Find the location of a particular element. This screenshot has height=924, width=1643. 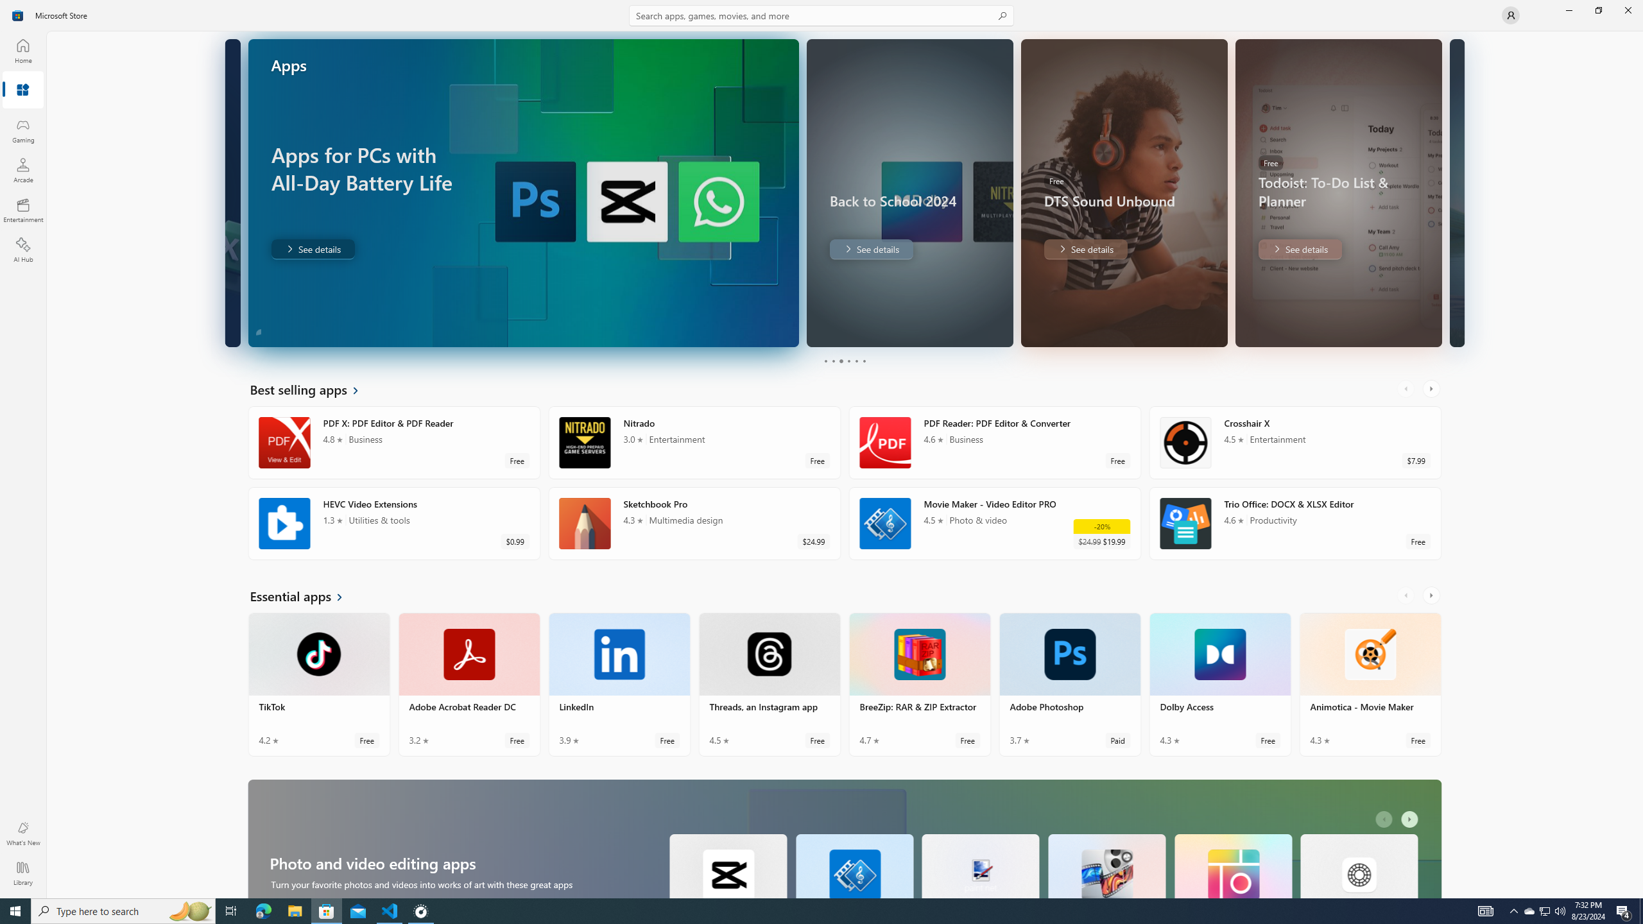

User profile is located at coordinates (1511, 15).